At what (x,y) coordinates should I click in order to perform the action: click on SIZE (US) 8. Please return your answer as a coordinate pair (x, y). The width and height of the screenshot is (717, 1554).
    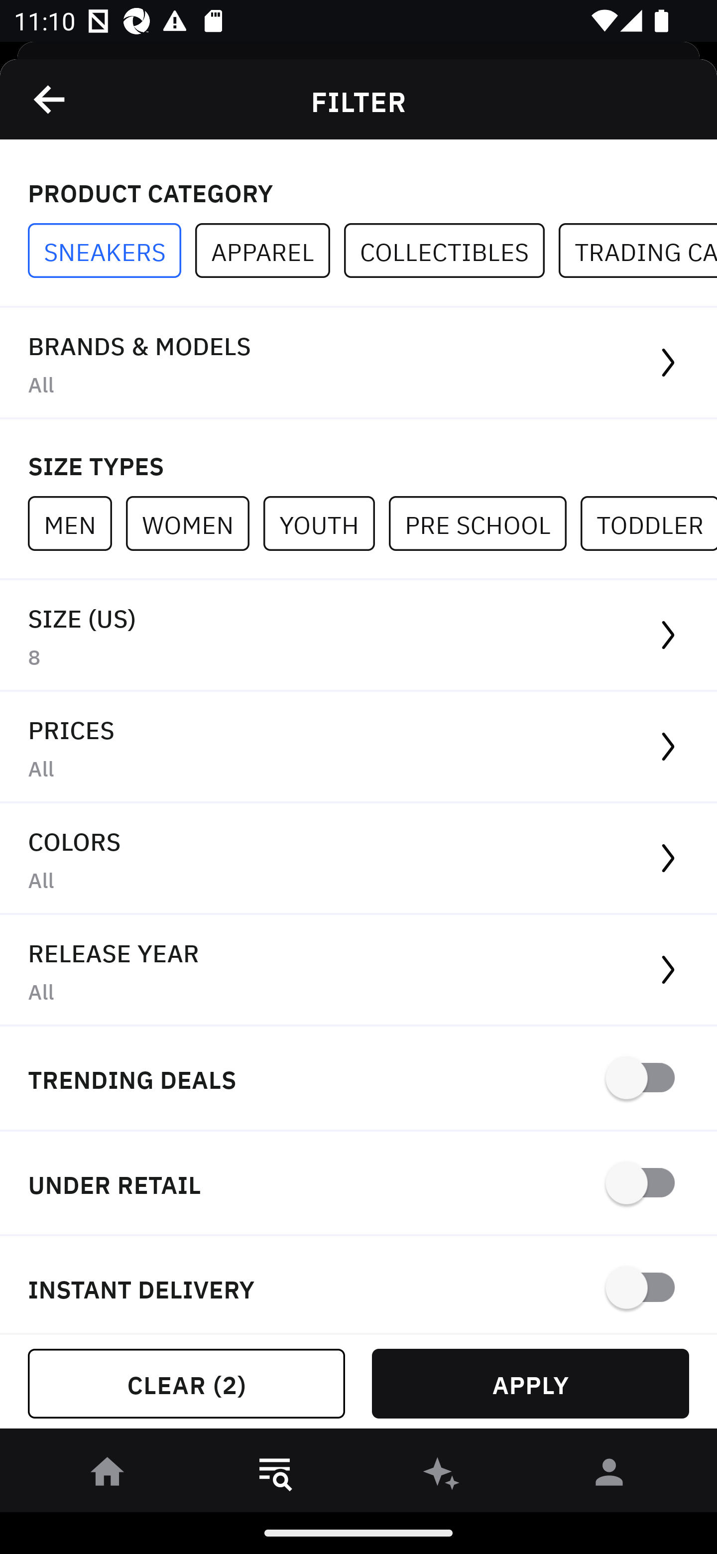
    Looking at the image, I should click on (358, 636).